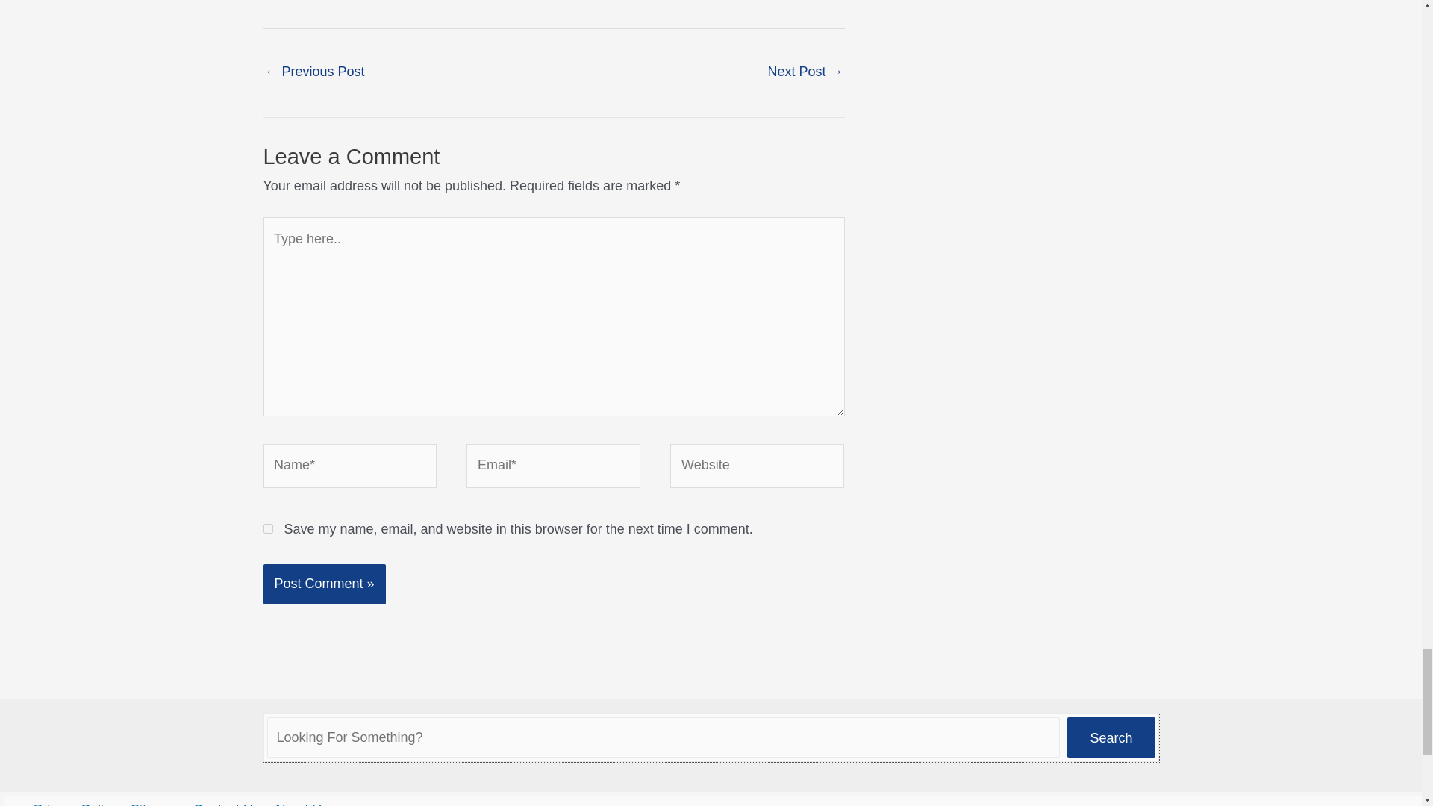 This screenshot has height=806, width=1433. I want to click on yes, so click(267, 528).